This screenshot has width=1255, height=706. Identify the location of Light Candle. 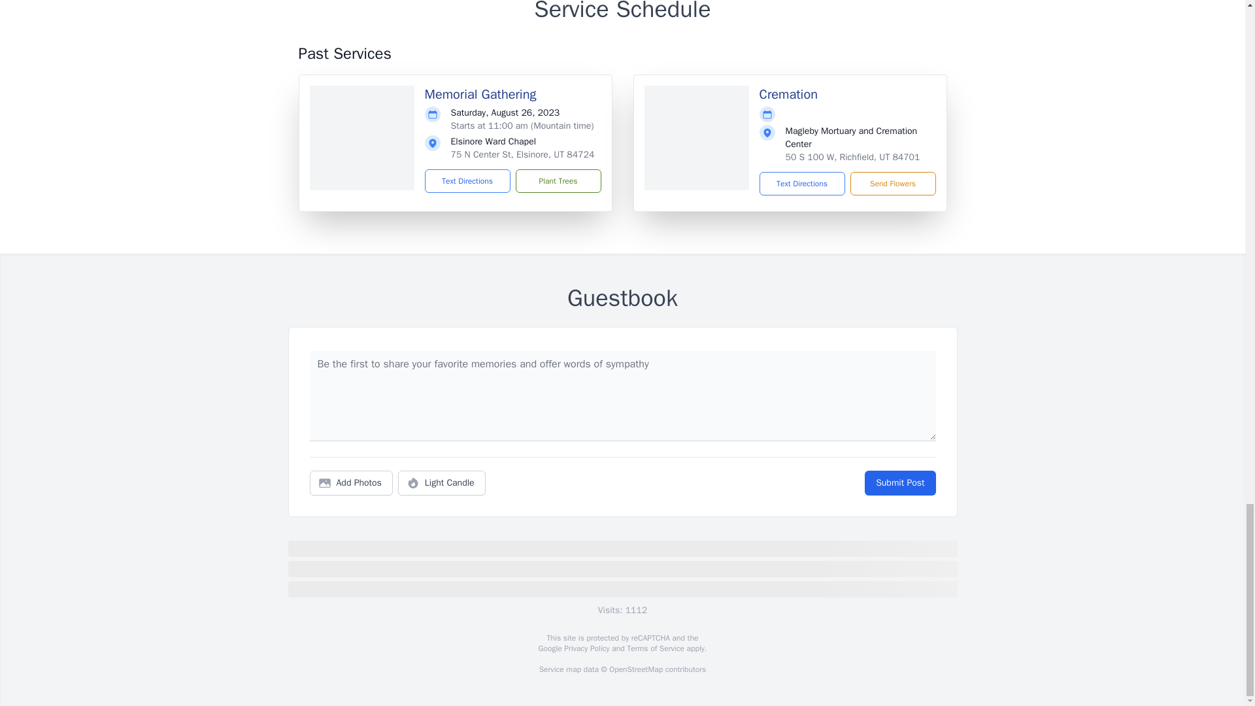
(442, 483).